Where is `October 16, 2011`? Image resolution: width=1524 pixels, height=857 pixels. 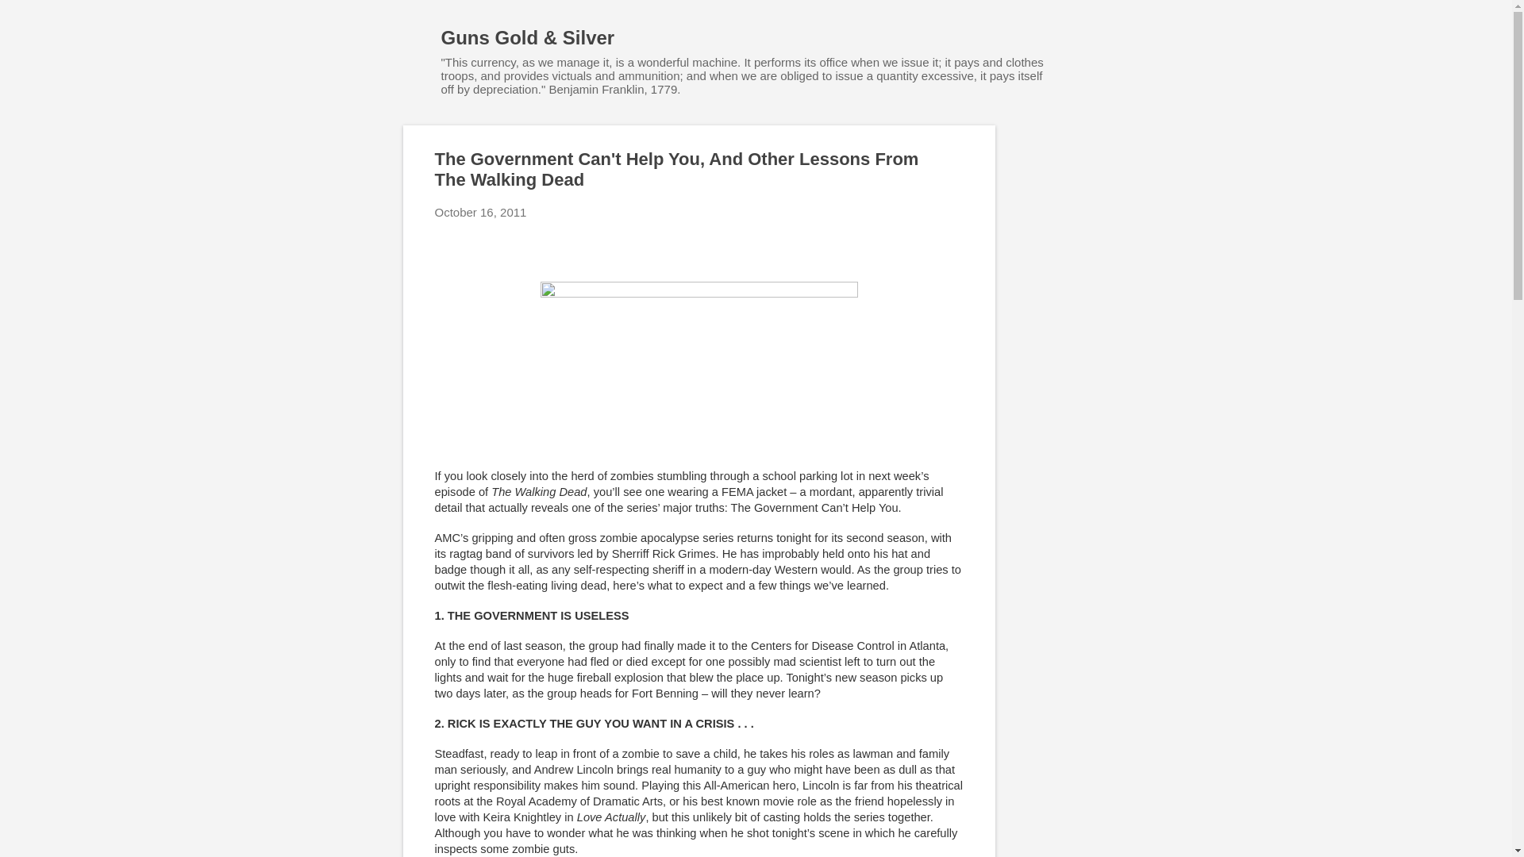
October 16, 2011 is located at coordinates (481, 213).